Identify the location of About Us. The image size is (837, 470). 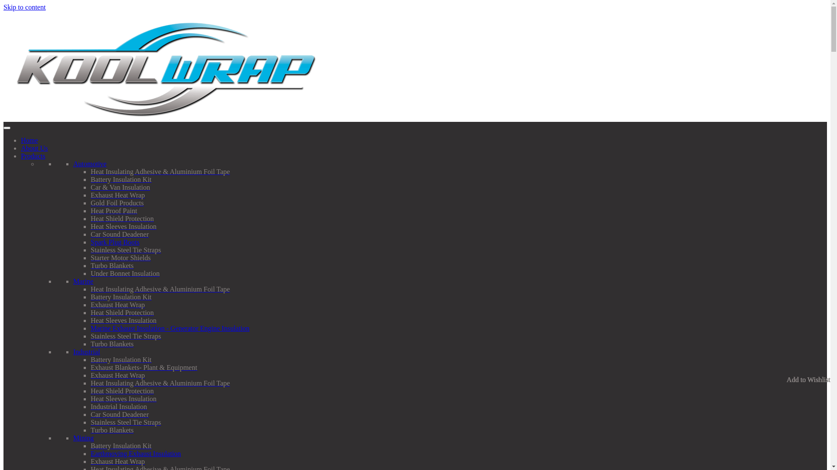
(34, 148).